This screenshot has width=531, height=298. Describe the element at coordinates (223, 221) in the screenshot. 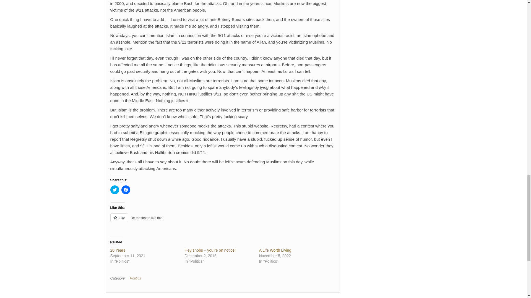

I see `Like or Reblog` at that location.